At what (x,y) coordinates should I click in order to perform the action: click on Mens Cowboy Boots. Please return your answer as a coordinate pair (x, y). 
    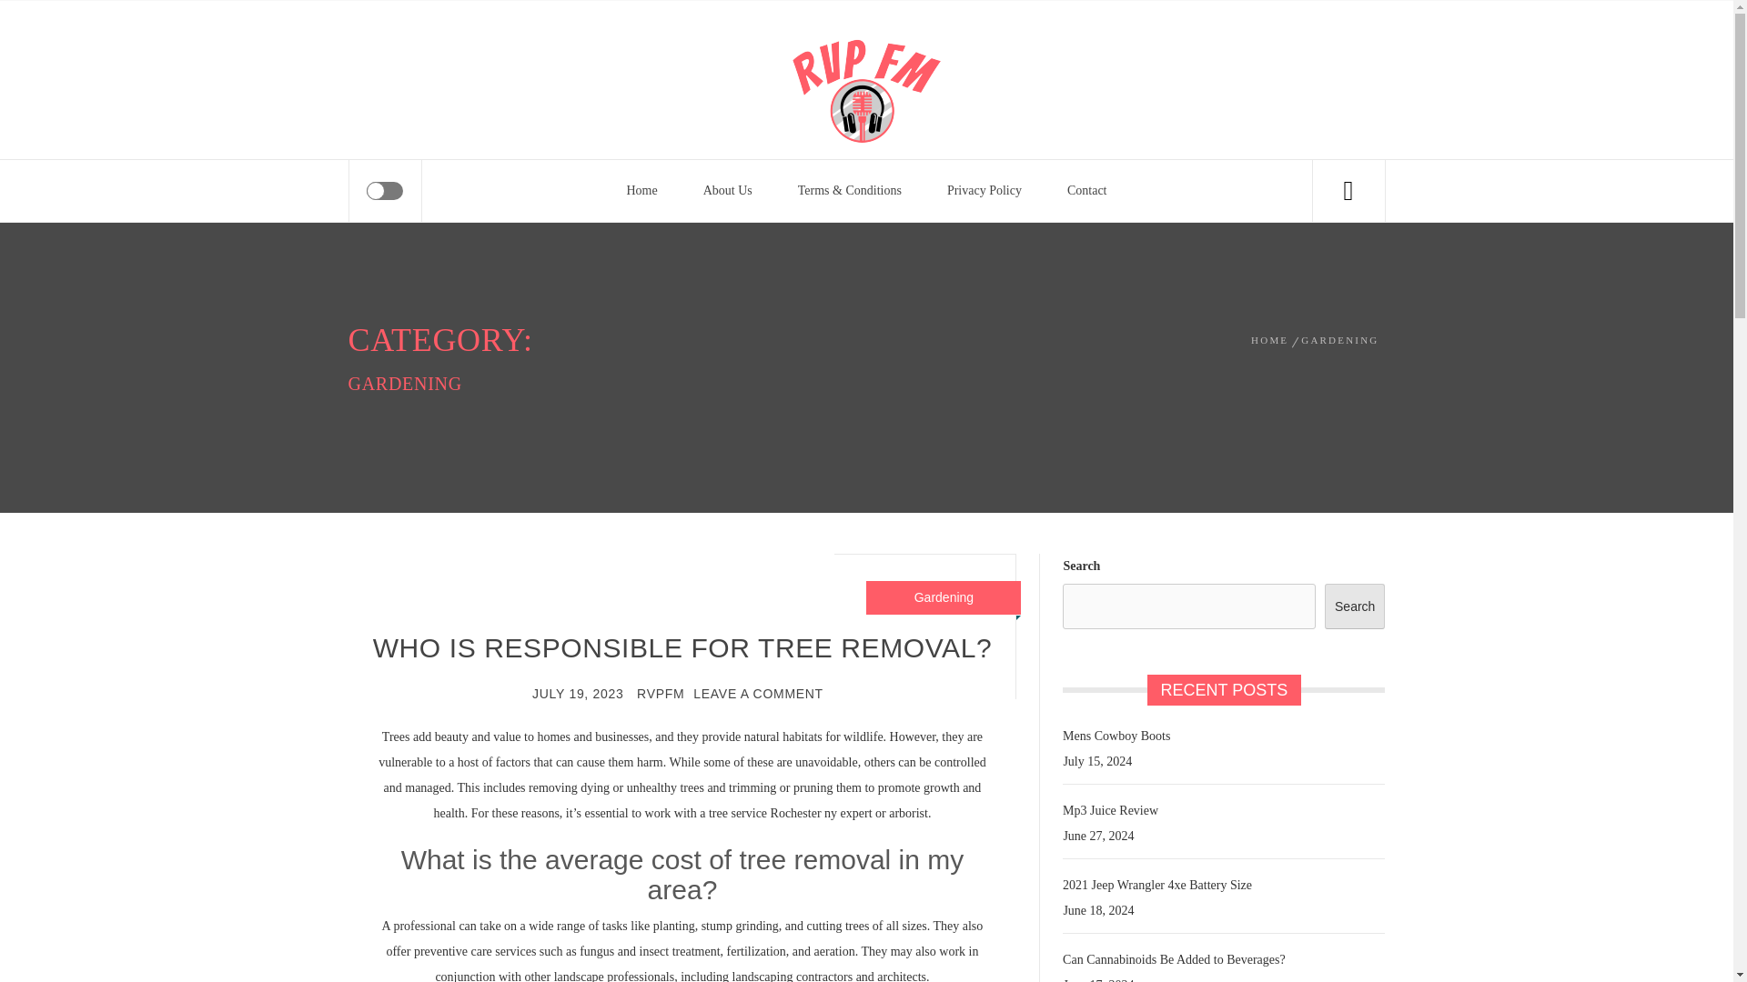
    Looking at the image, I should click on (1114, 736).